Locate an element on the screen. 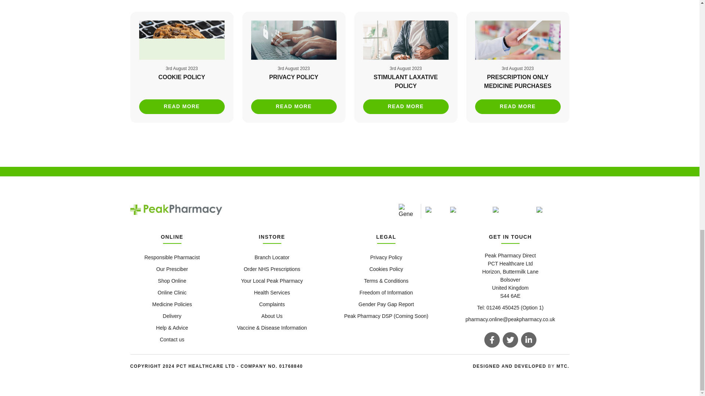 The image size is (705, 396). Stimulant Laxative Policy is located at coordinates (405, 67).